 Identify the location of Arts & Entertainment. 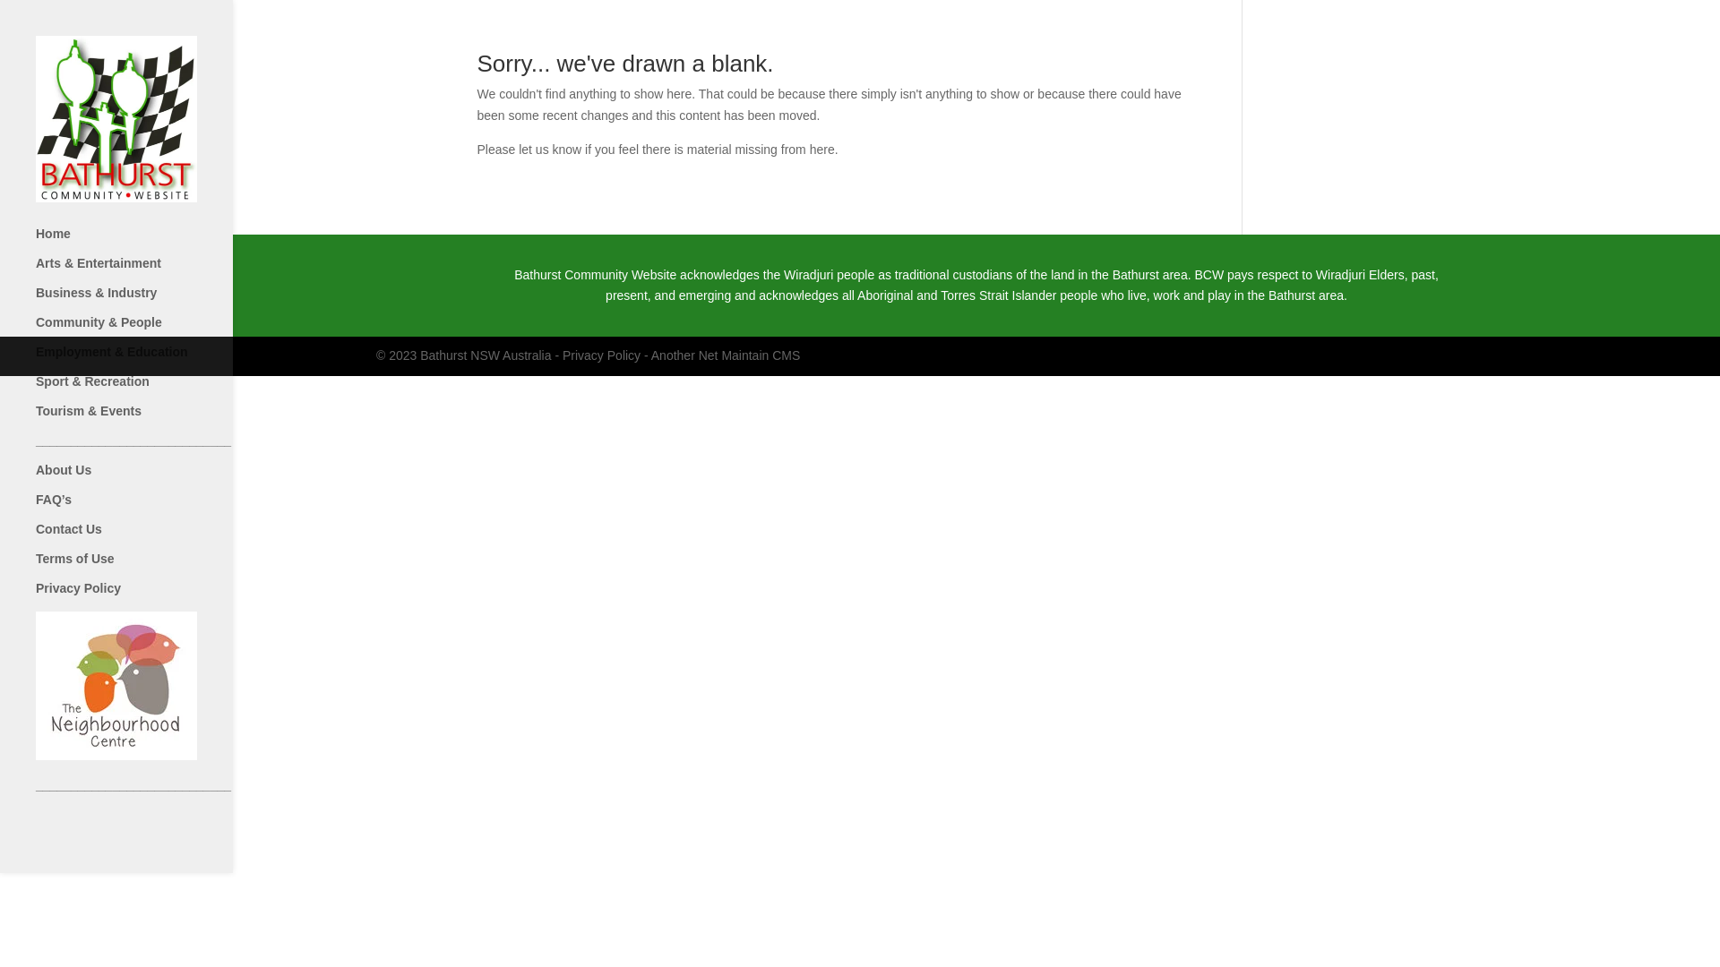
(151, 270).